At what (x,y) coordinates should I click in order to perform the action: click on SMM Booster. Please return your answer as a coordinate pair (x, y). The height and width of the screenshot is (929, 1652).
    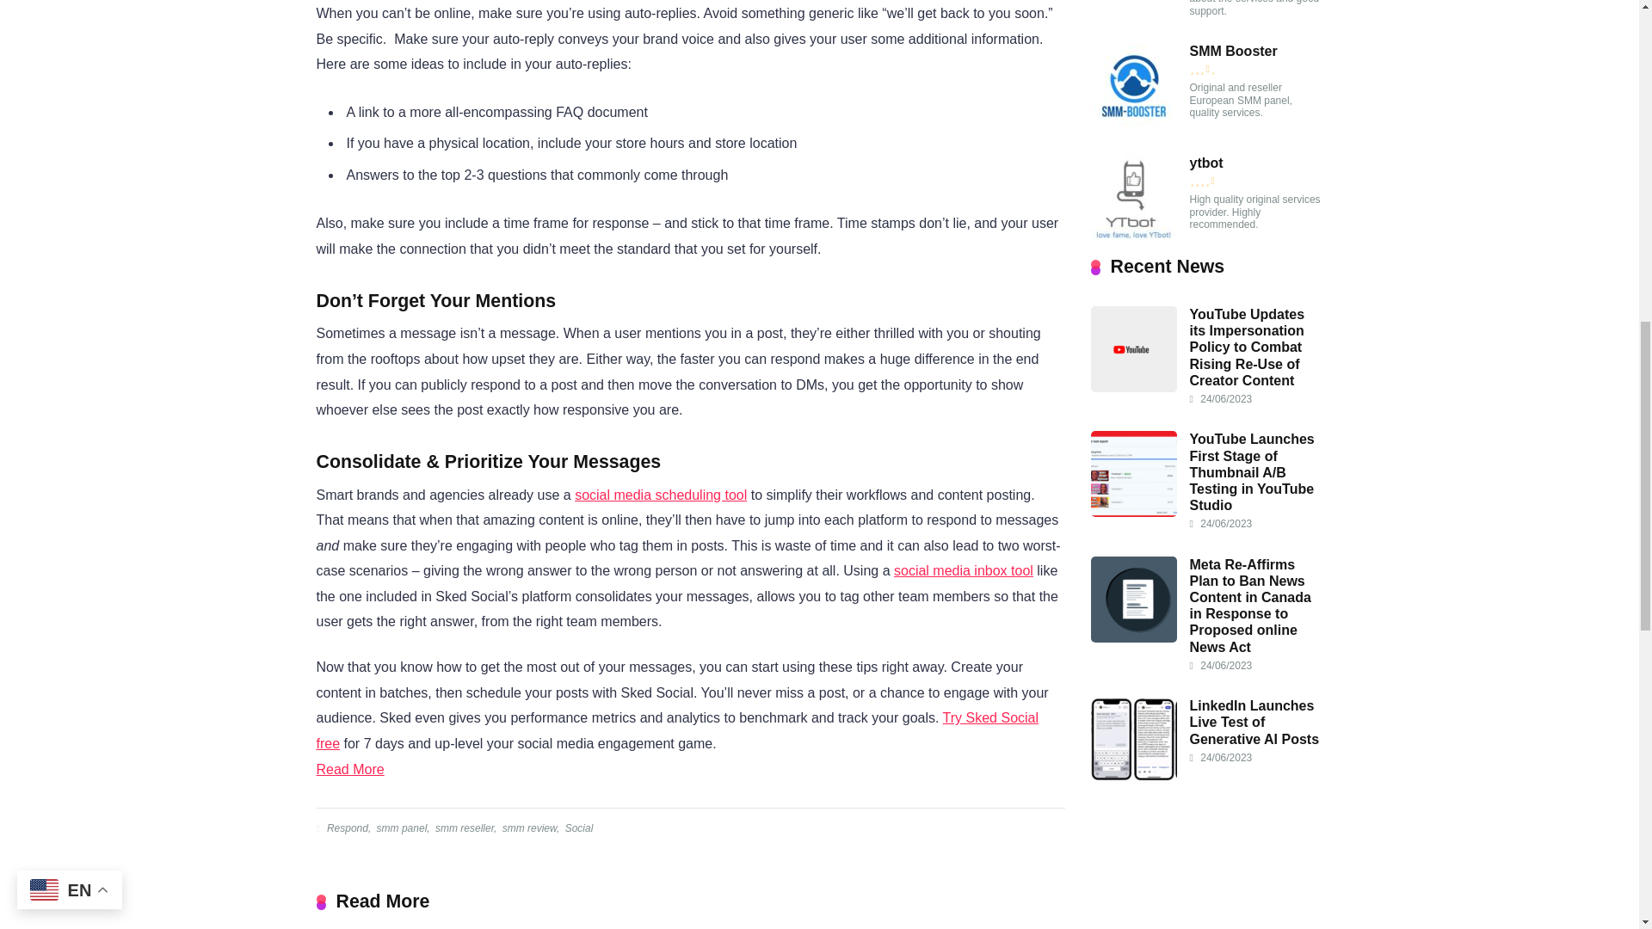
    Looking at the image, I should click on (1233, 52).